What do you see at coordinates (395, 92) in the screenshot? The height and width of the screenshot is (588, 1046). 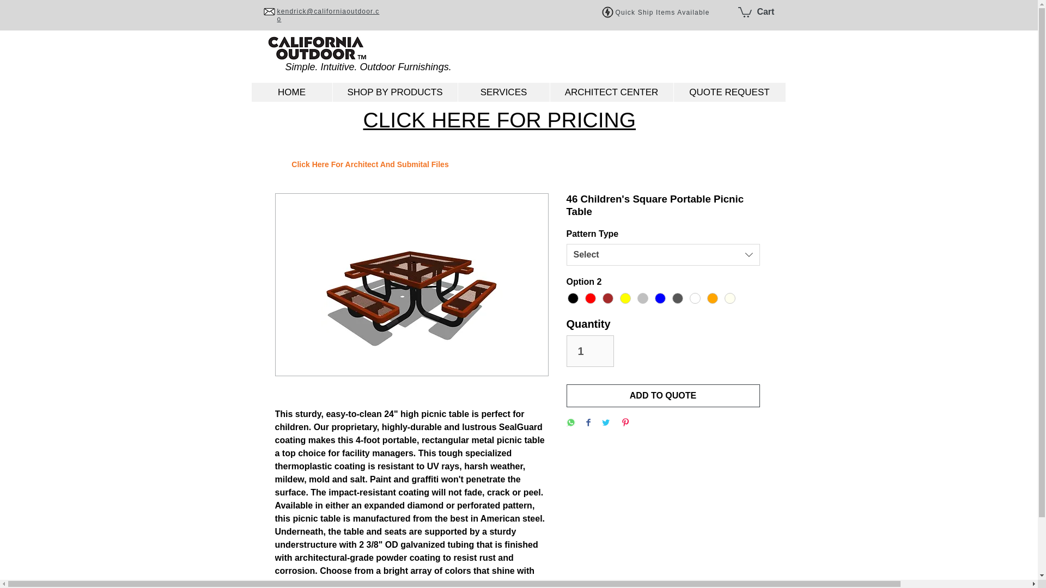 I see `SHOP BY PRODUCTS` at bounding box center [395, 92].